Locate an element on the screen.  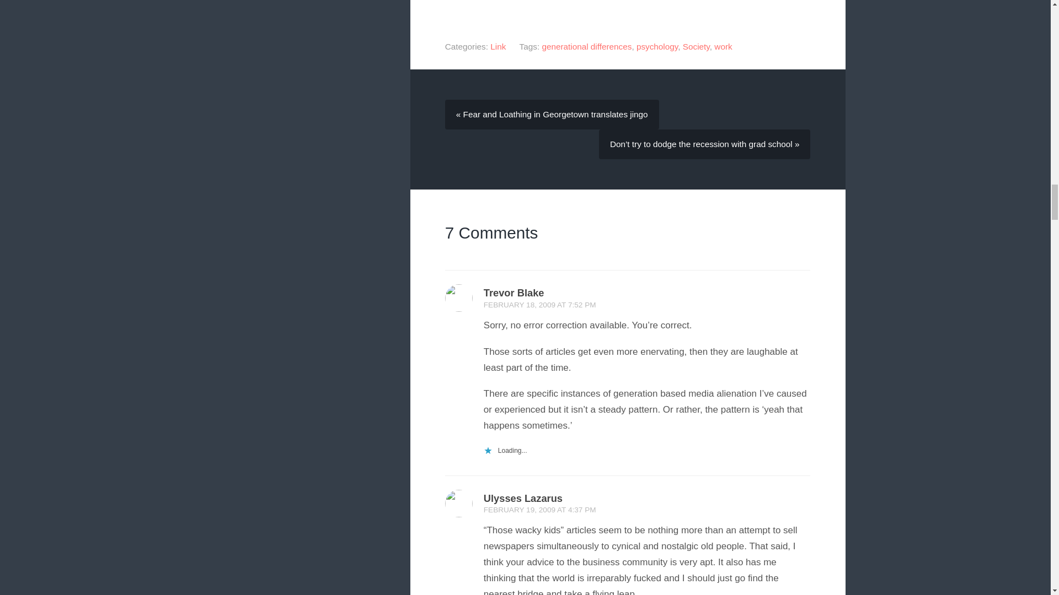
Link is located at coordinates (498, 46).